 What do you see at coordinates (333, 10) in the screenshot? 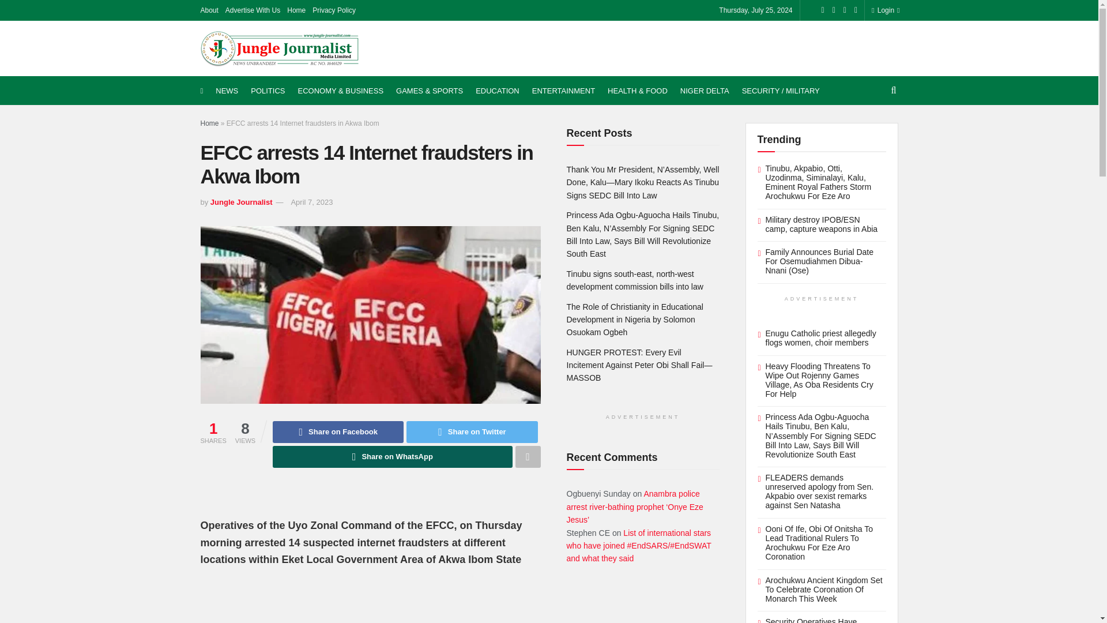
I see `Privacy Policy` at bounding box center [333, 10].